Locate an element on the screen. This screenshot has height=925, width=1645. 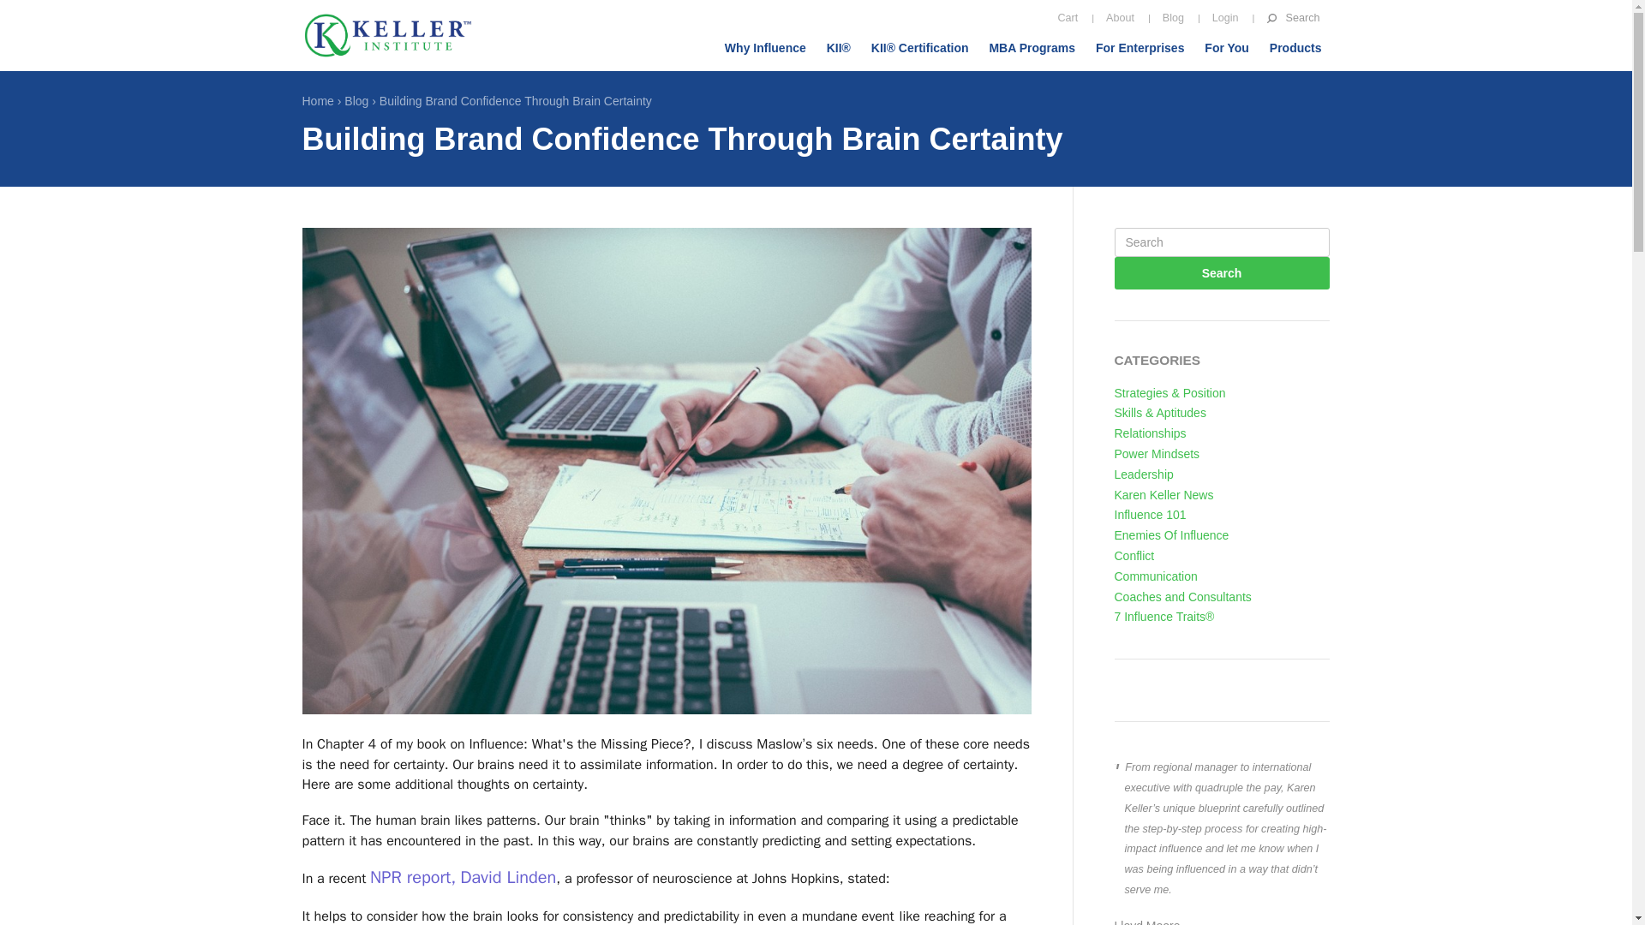
Search is located at coordinates (1221, 273).